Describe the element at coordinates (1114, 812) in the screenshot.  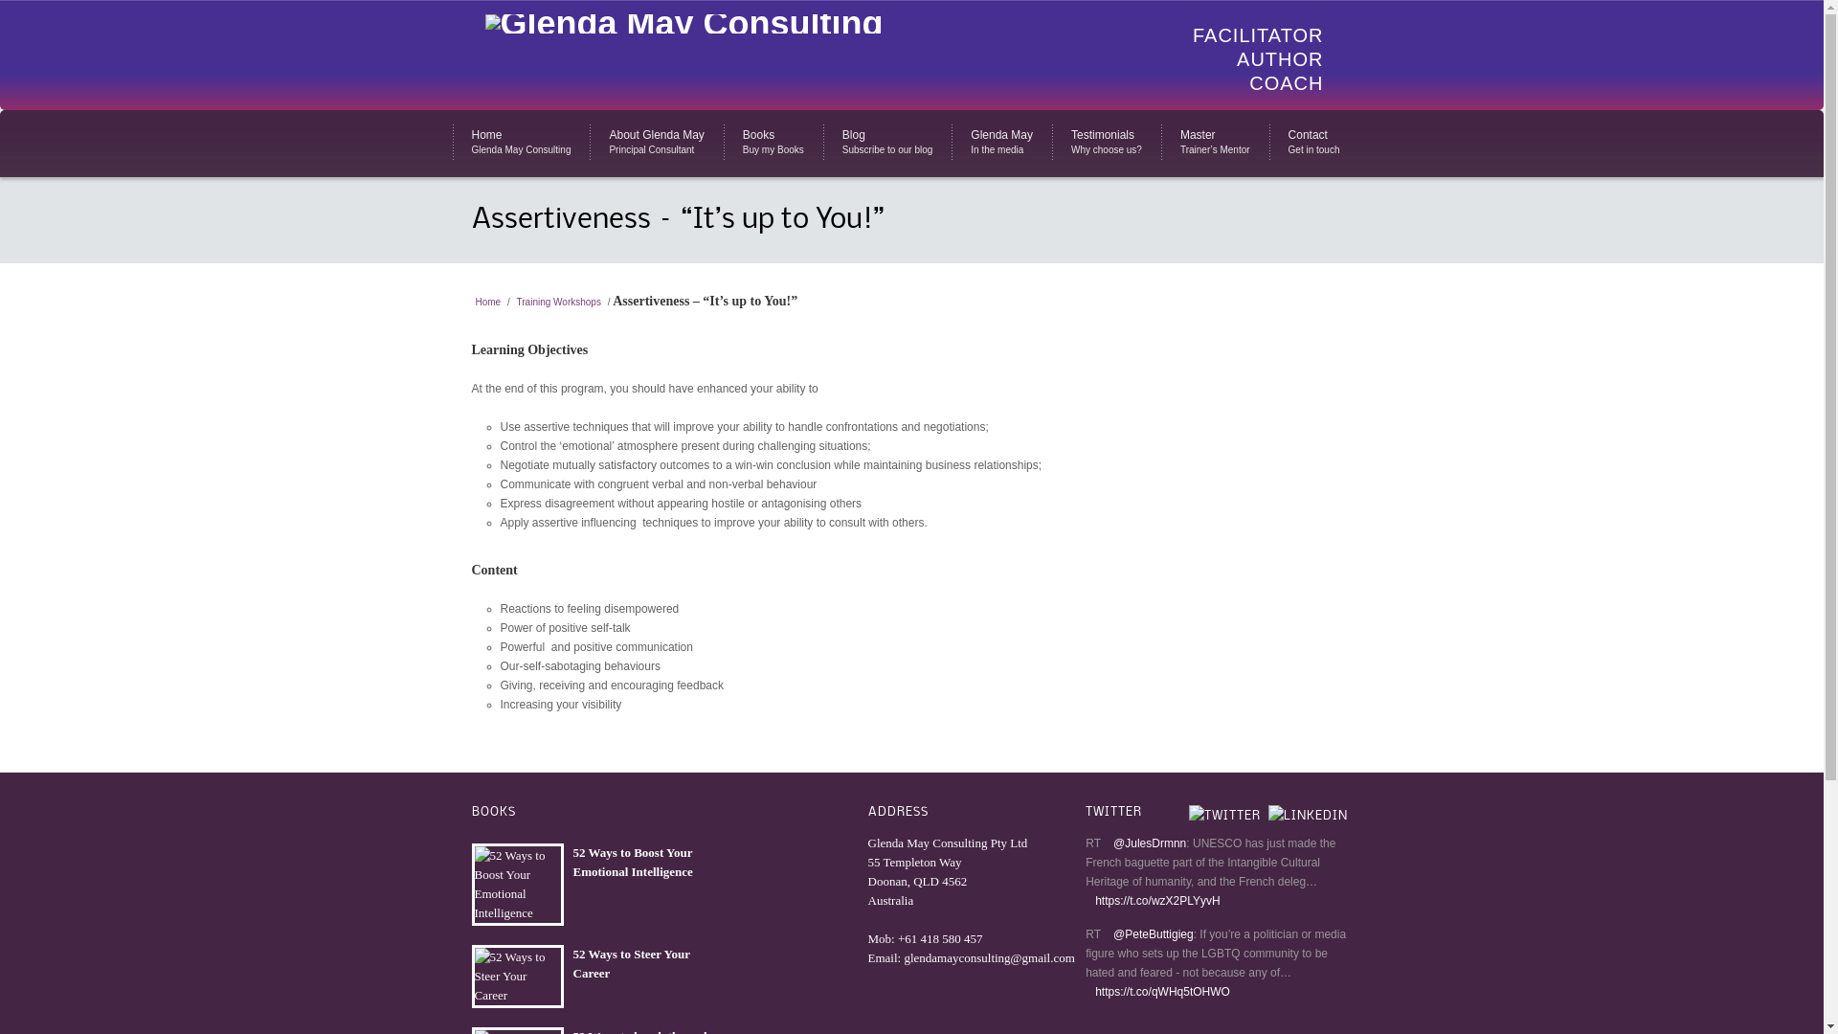
I see `TWITTER` at that location.